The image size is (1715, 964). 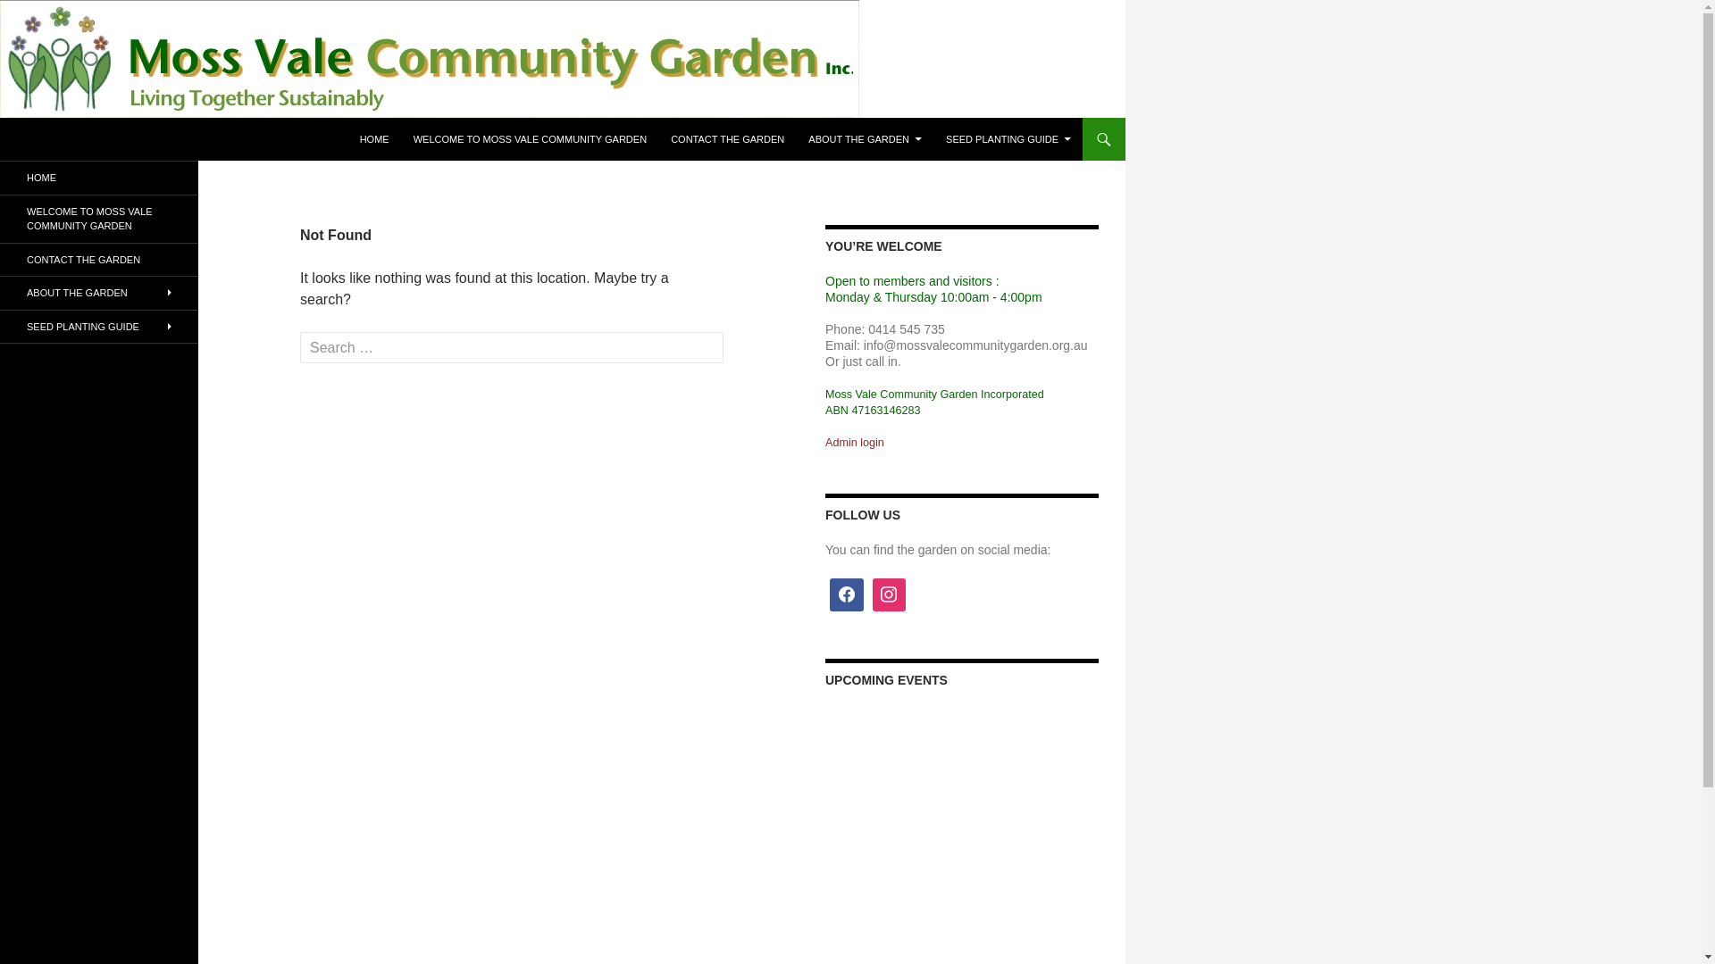 I want to click on WELCOME TO MOSS VALE COMMUNITY GARDEN, so click(x=531, y=139).